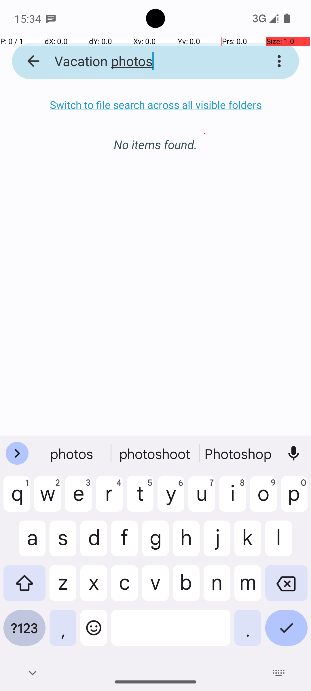  Describe the element at coordinates (286, 543) in the screenshot. I see `l` at that location.